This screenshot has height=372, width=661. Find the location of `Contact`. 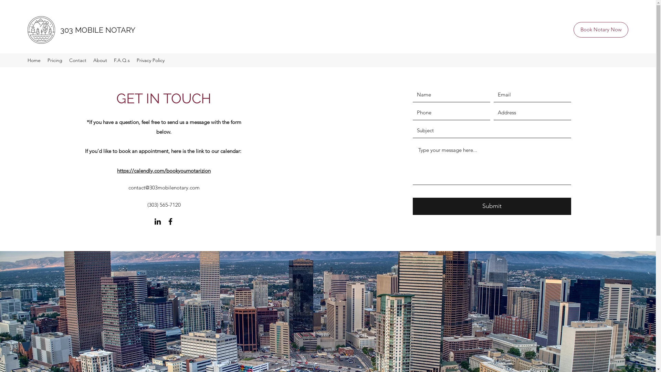

Contact is located at coordinates (78, 60).